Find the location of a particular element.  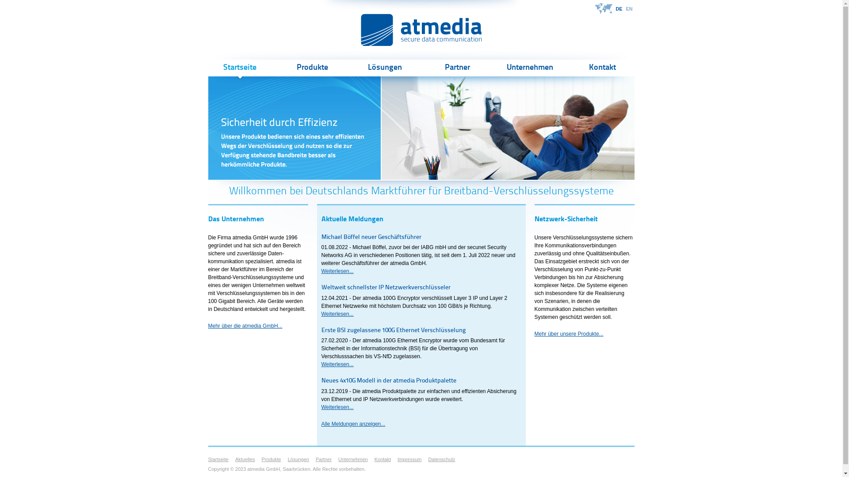

Aktuelles is located at coordinates (245, 459).